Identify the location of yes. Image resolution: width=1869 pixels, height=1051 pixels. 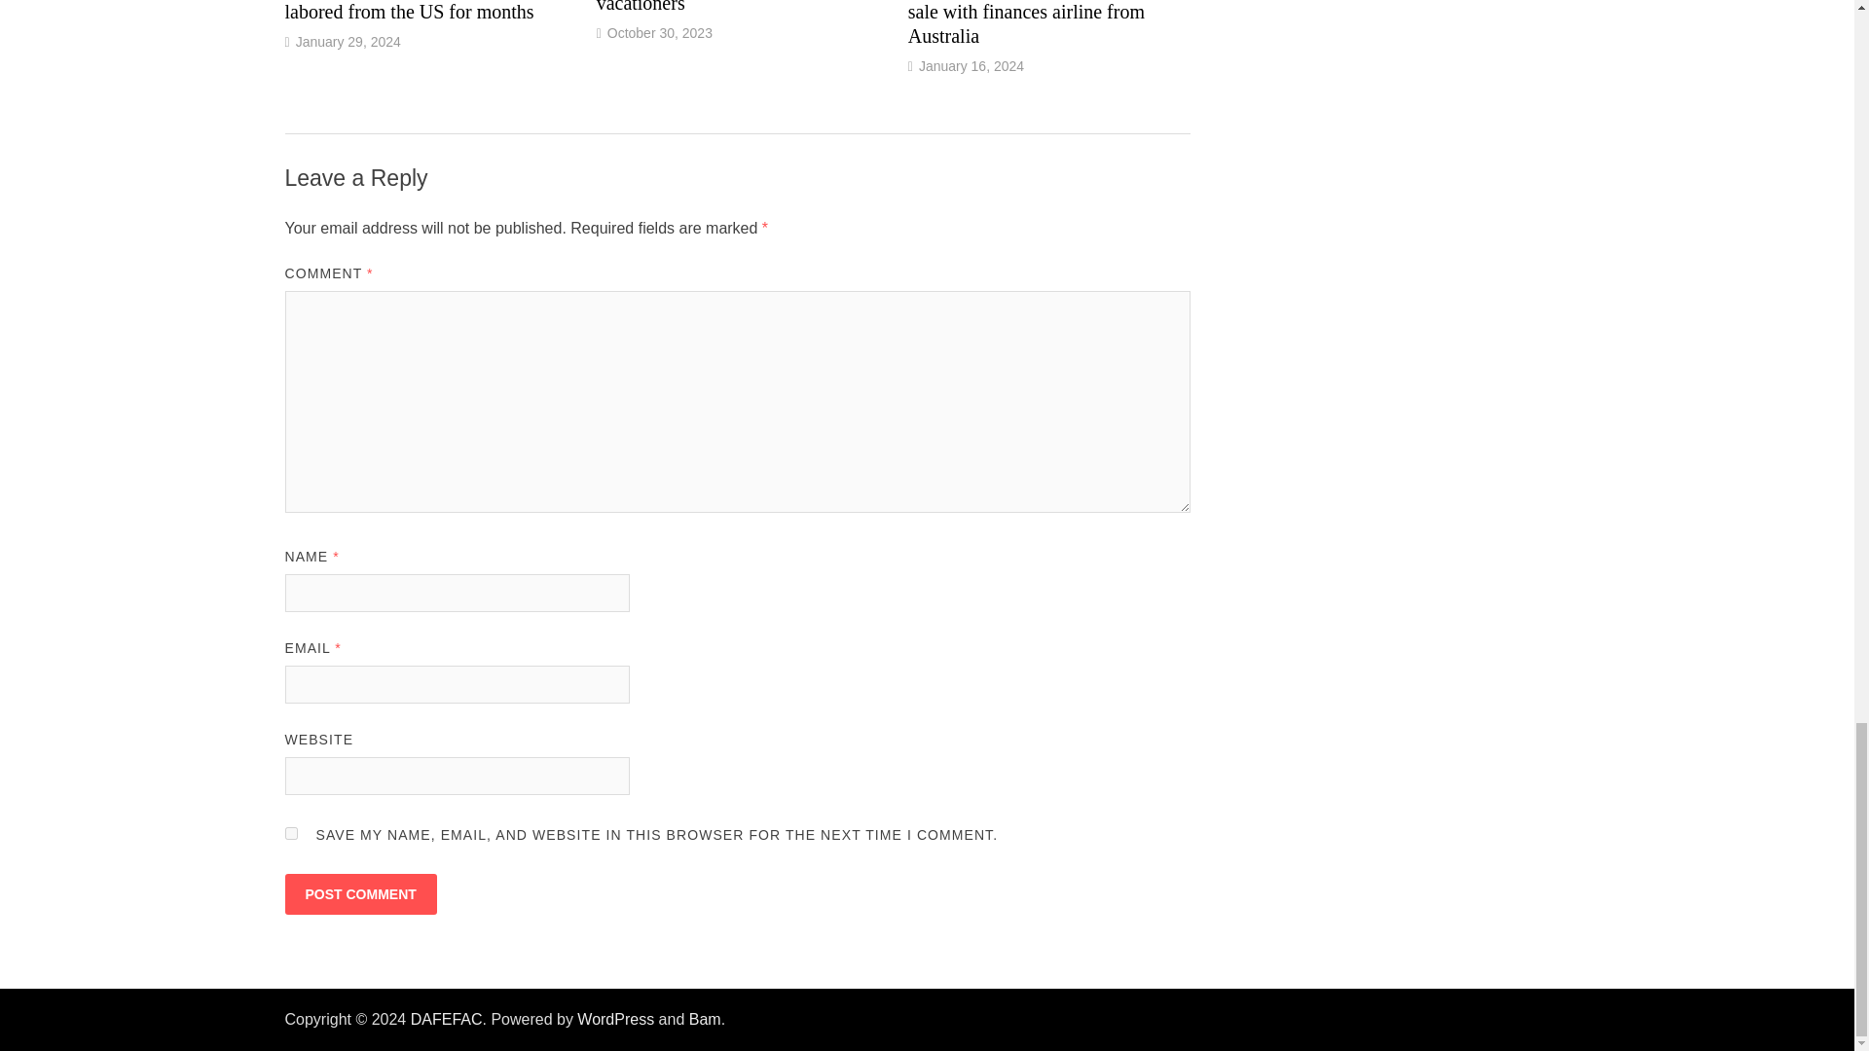
(290, 833).